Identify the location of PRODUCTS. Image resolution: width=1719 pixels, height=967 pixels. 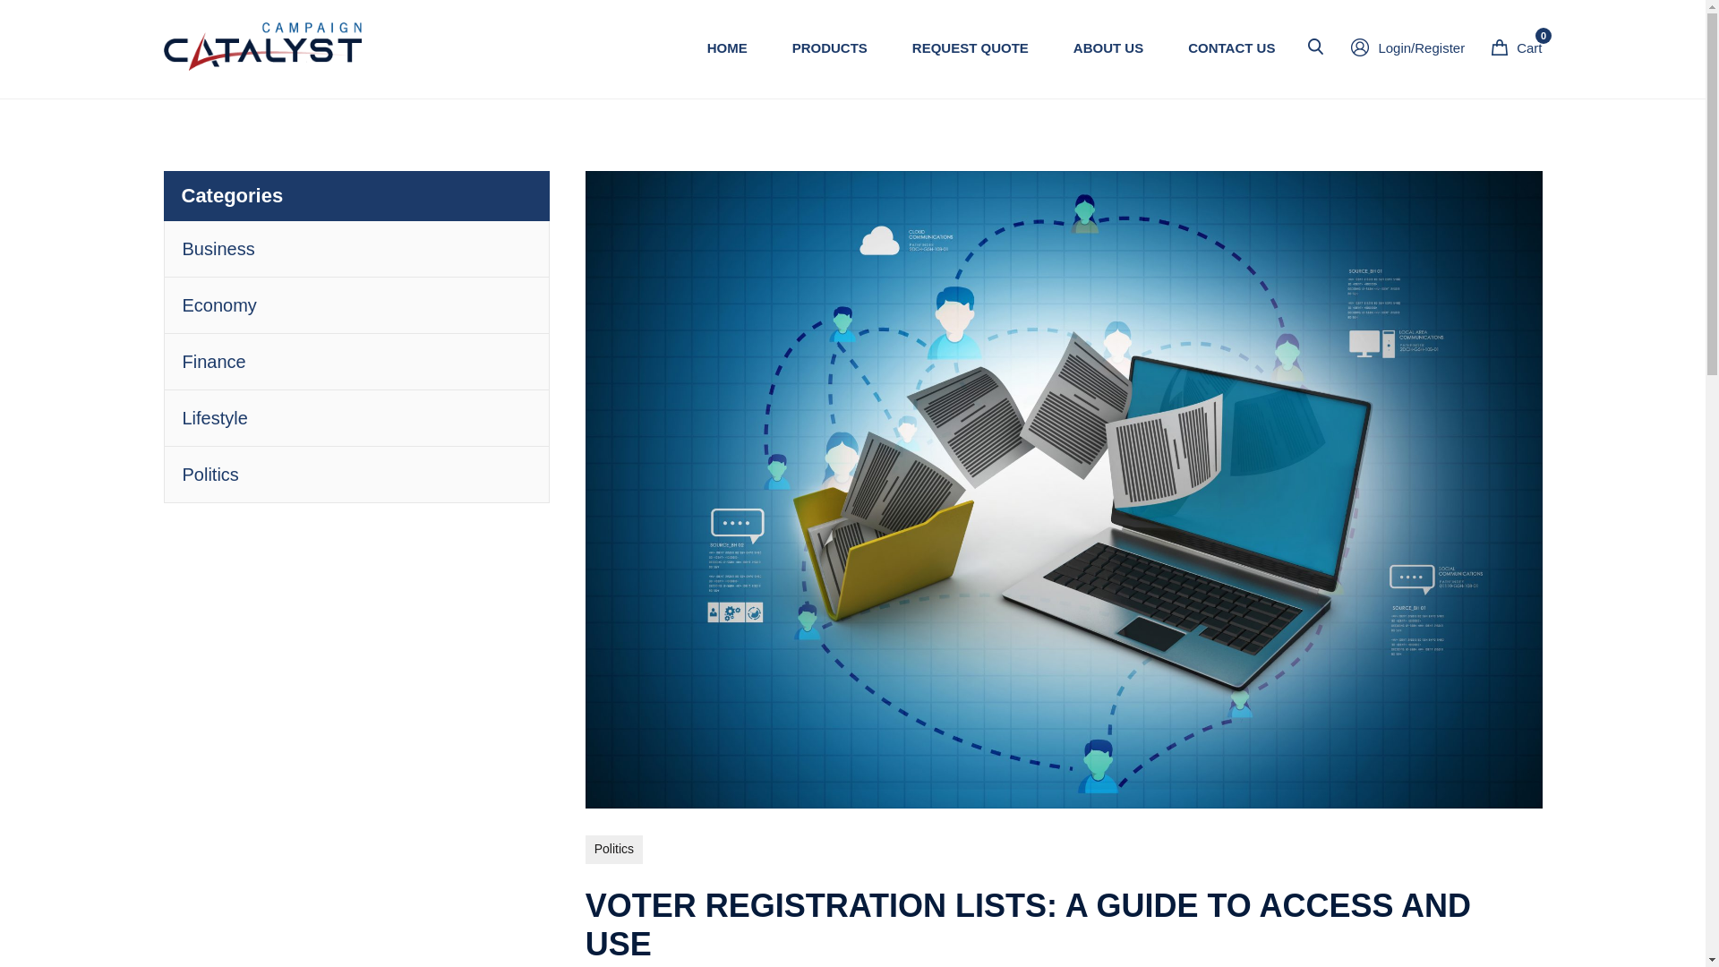
(210, 475).